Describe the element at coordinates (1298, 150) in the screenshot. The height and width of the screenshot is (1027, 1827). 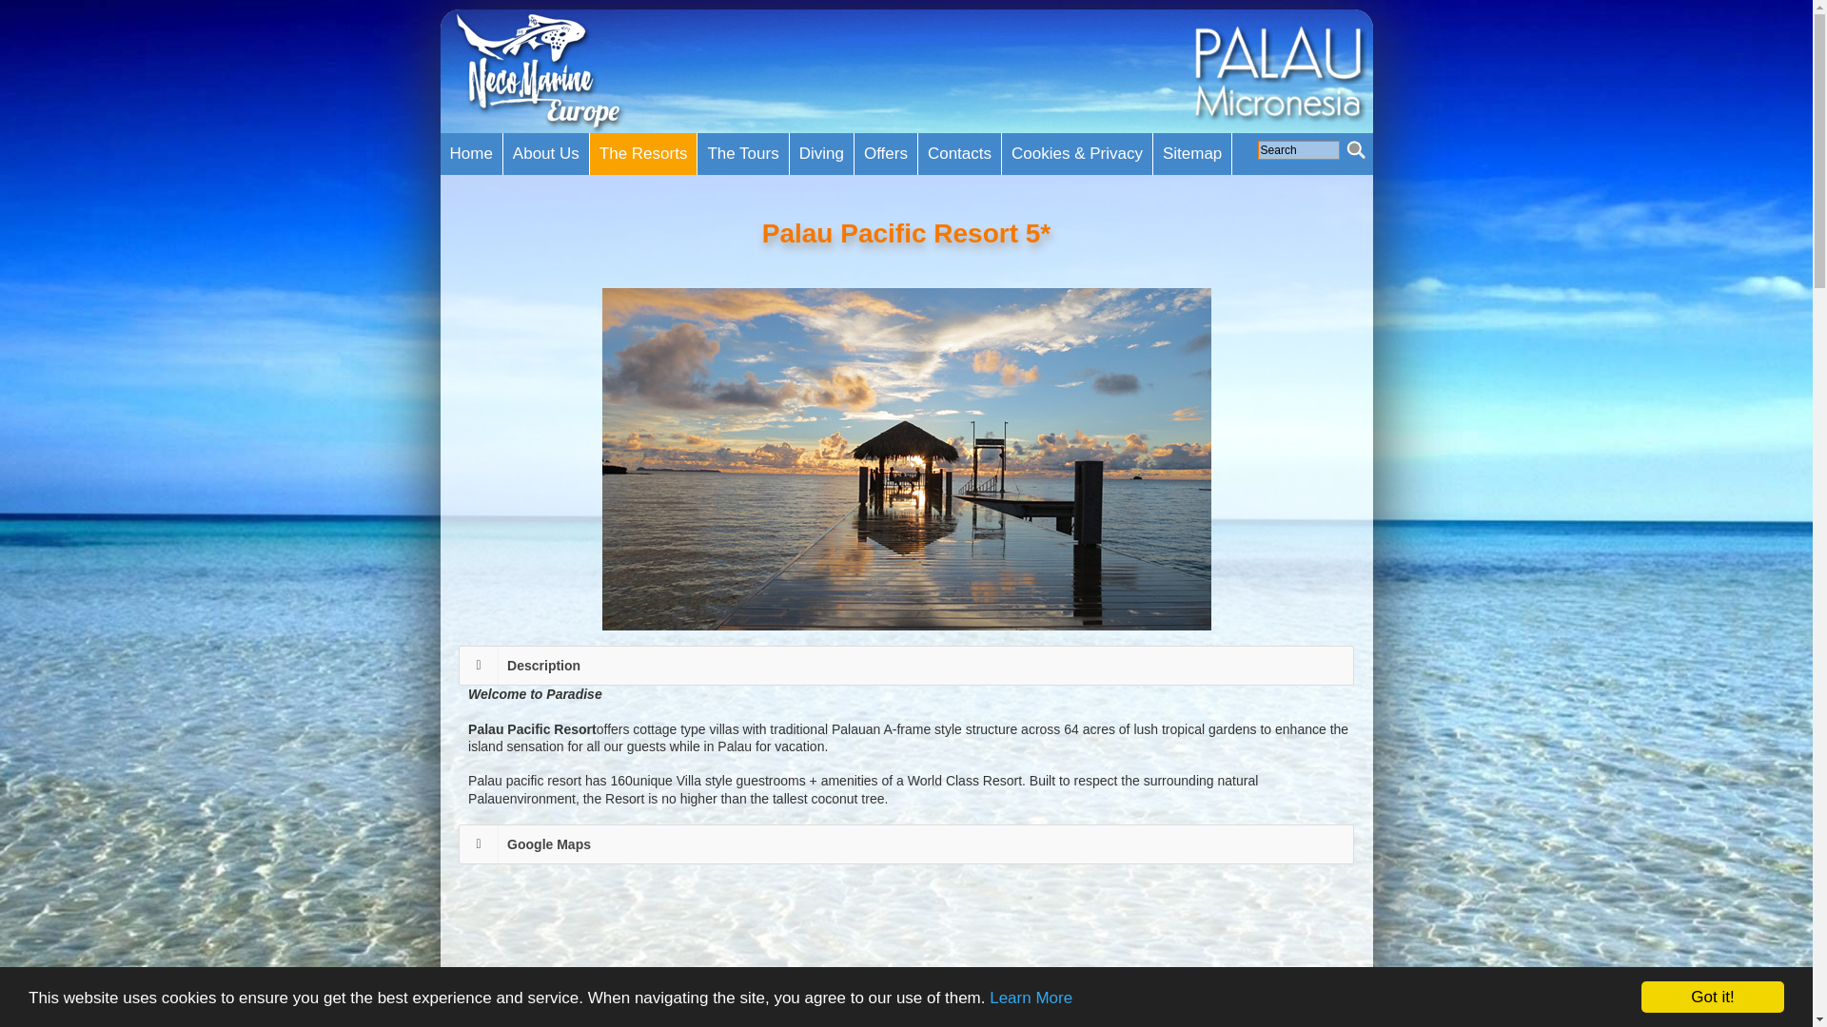
I see `Search` at that location.